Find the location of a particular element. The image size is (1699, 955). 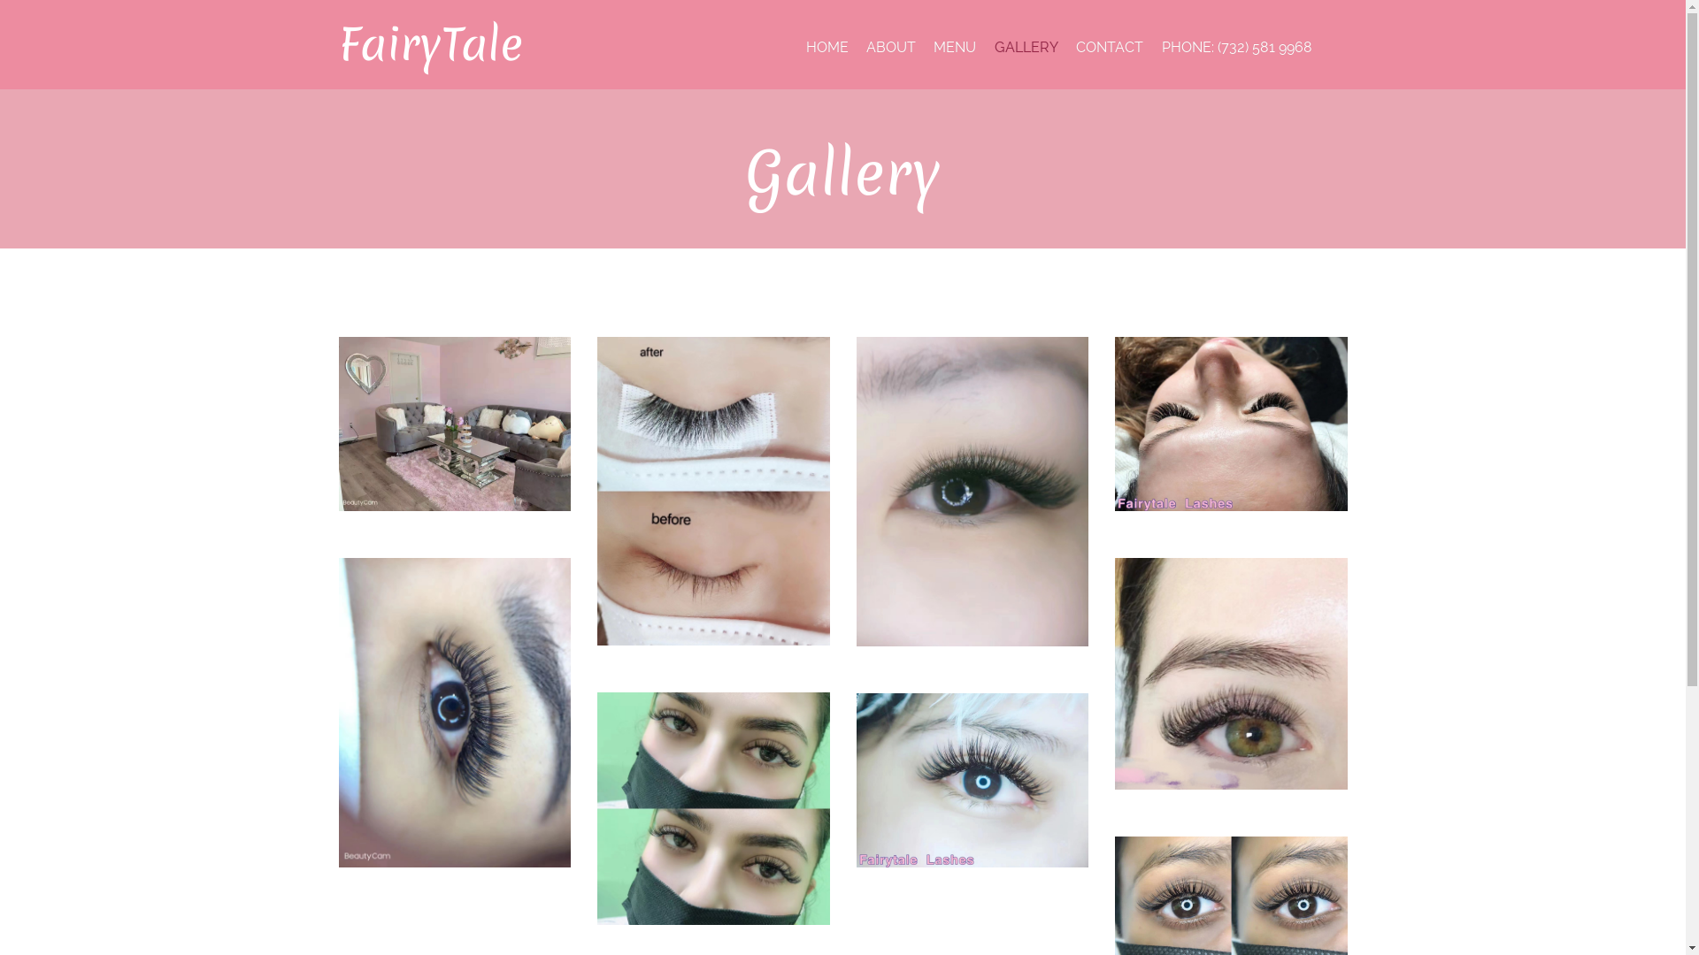

  is located at coordinates (713, 501).